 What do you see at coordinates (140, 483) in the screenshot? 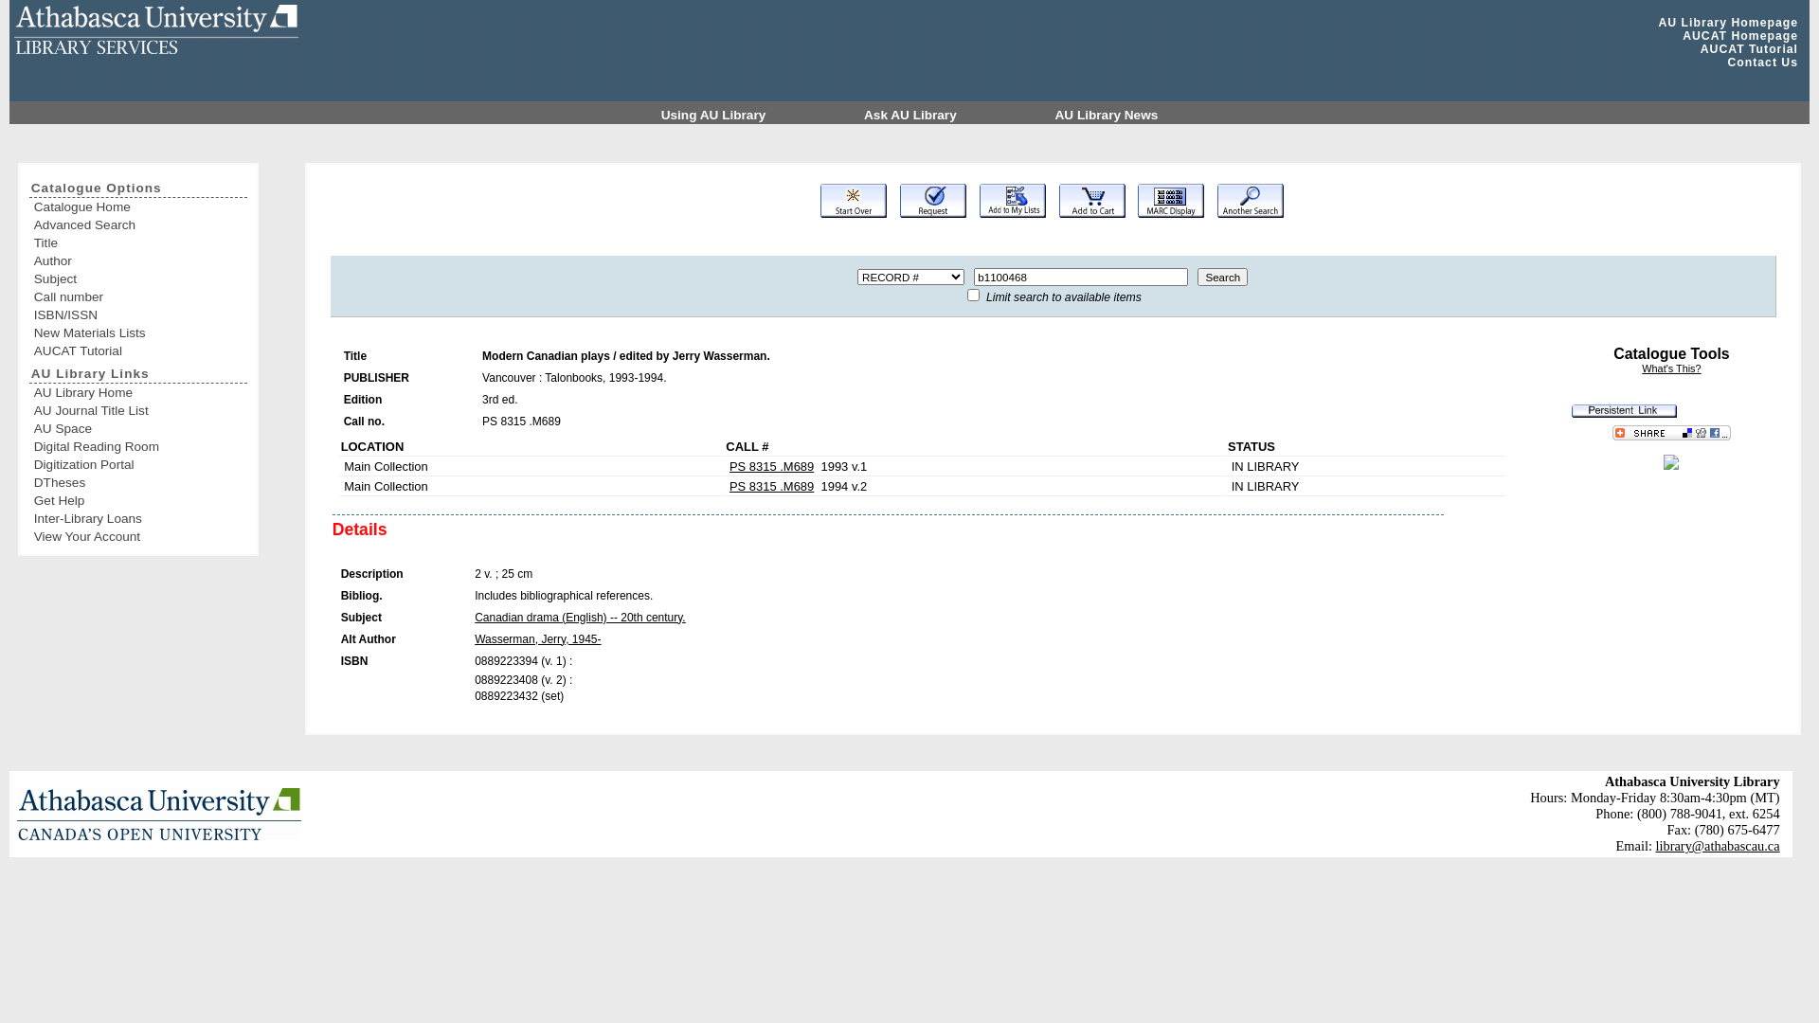
I see `DTheses` at bounding box center [140, 483].